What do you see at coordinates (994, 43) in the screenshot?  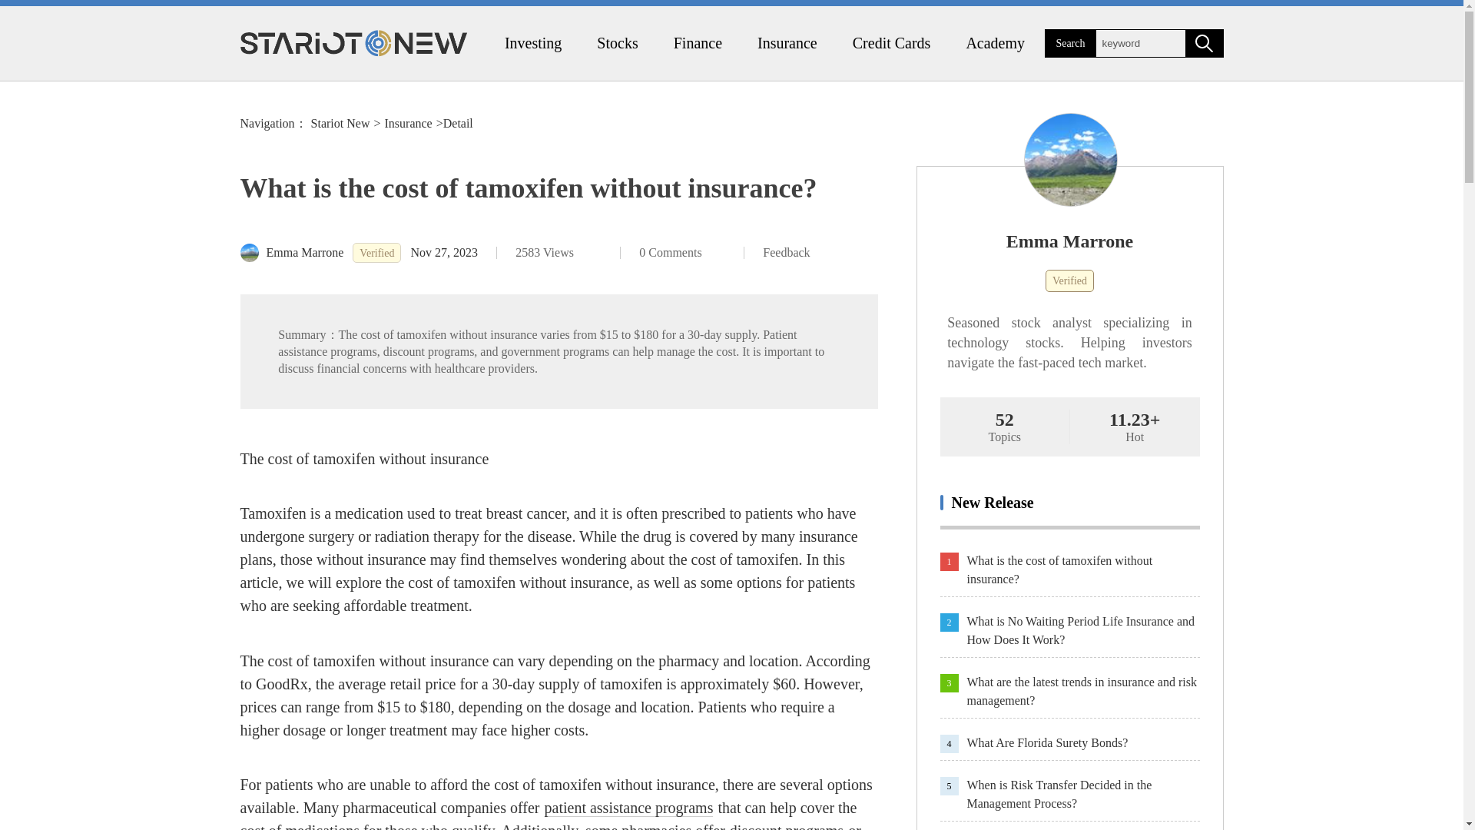 I see `Academy` at bounding box center [994, 43].